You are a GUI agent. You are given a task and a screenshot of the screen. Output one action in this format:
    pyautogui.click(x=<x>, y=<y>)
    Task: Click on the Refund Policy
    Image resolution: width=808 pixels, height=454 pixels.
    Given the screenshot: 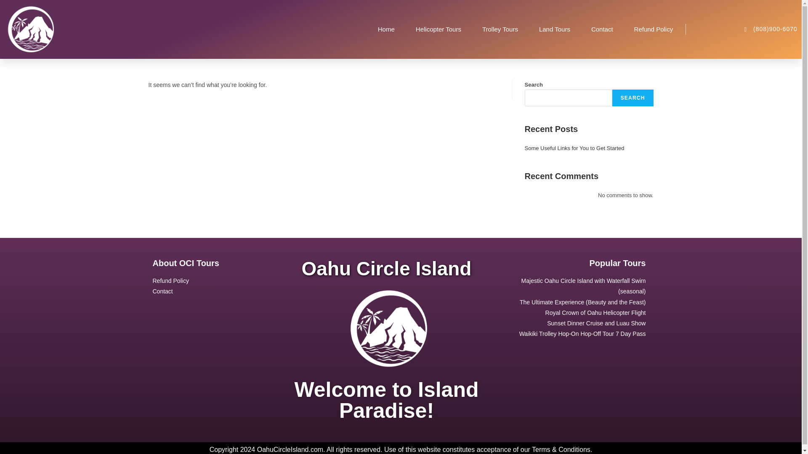 What is the action you would take?
    pyautogui.click(x=211, y=281)
    